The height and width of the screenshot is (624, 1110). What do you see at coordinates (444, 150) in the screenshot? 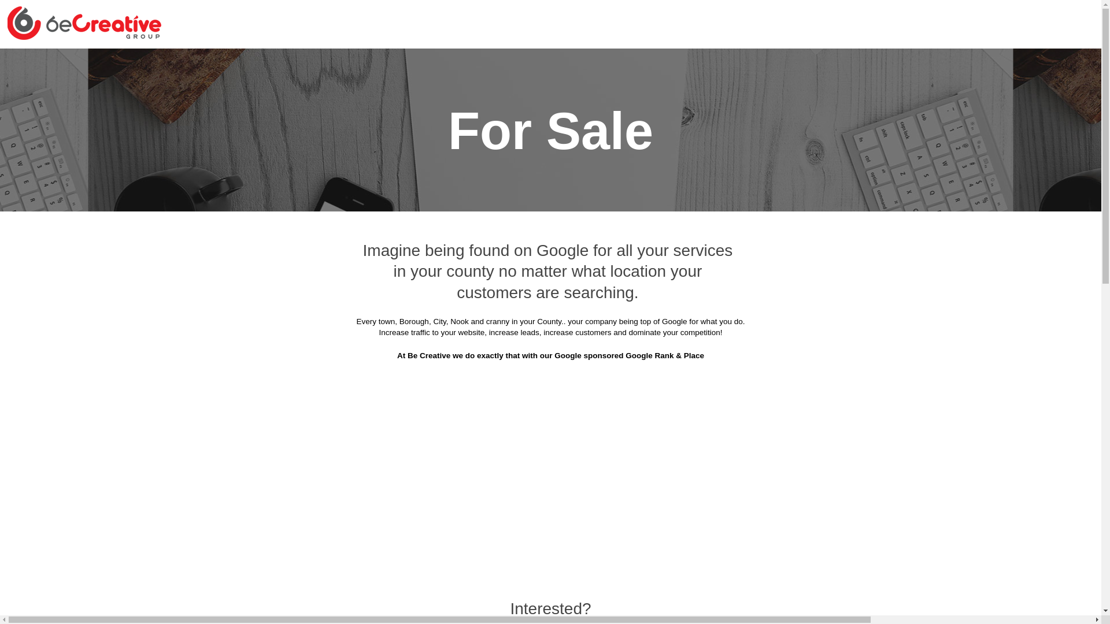
I see `Aggregate Suppliers Budleigh Salterton Devon` at bounding box center [444, 150].